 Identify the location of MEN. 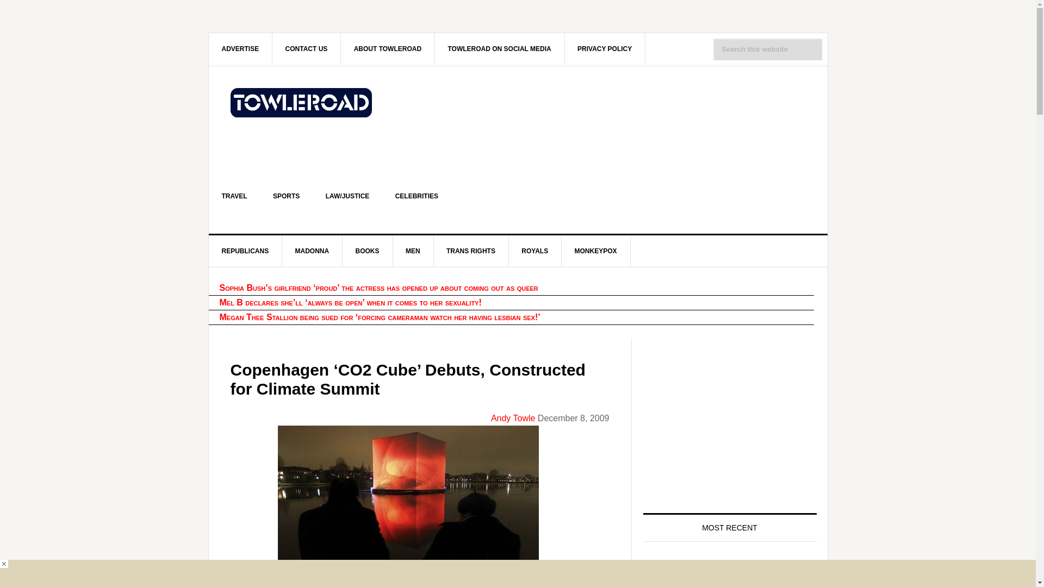
(413, 251).